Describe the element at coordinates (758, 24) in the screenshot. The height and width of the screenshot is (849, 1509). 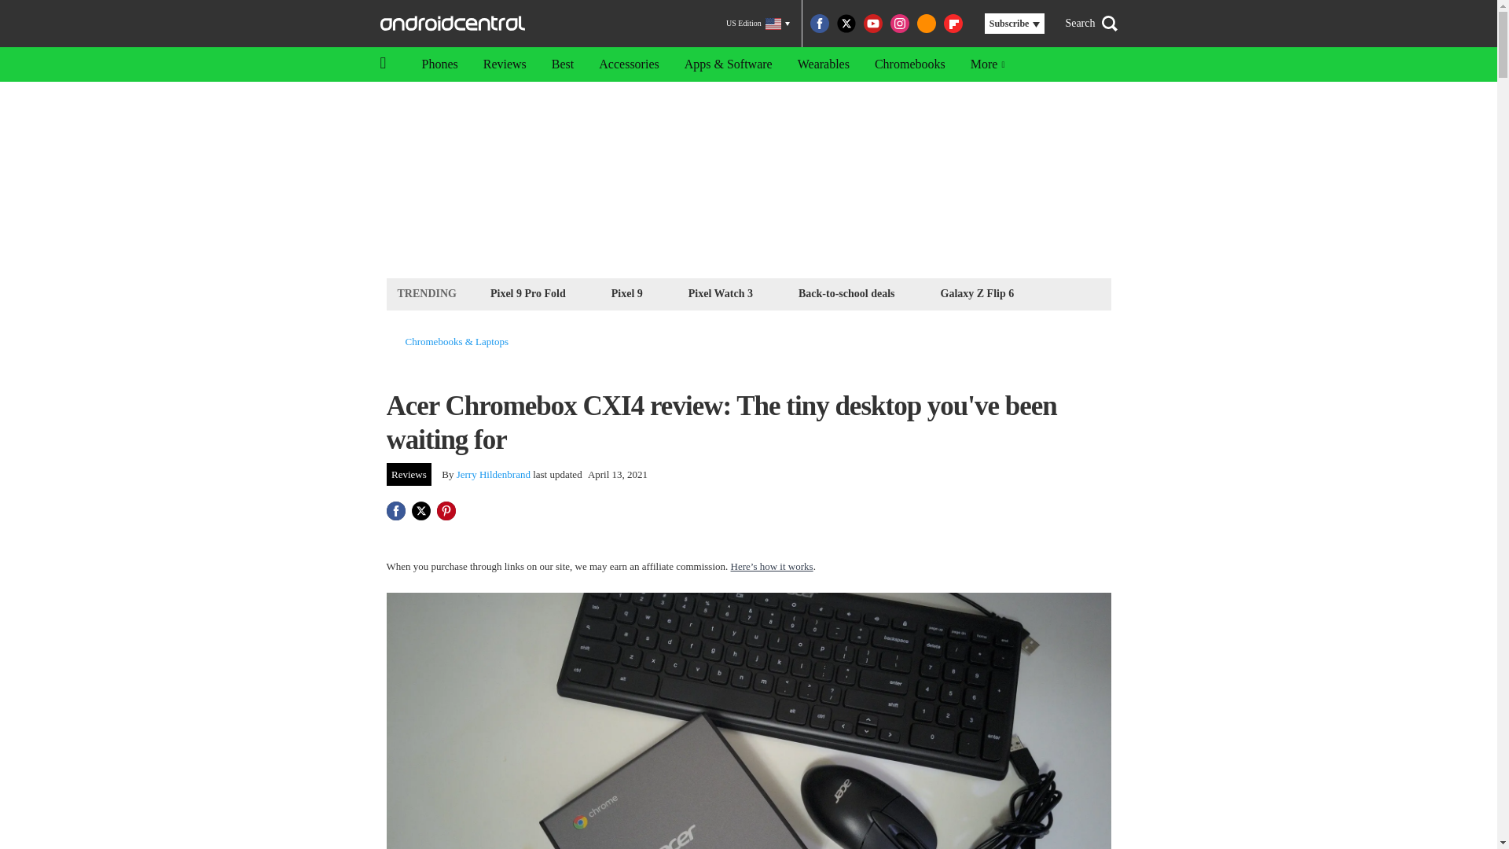
I see `US Edition` at that location.